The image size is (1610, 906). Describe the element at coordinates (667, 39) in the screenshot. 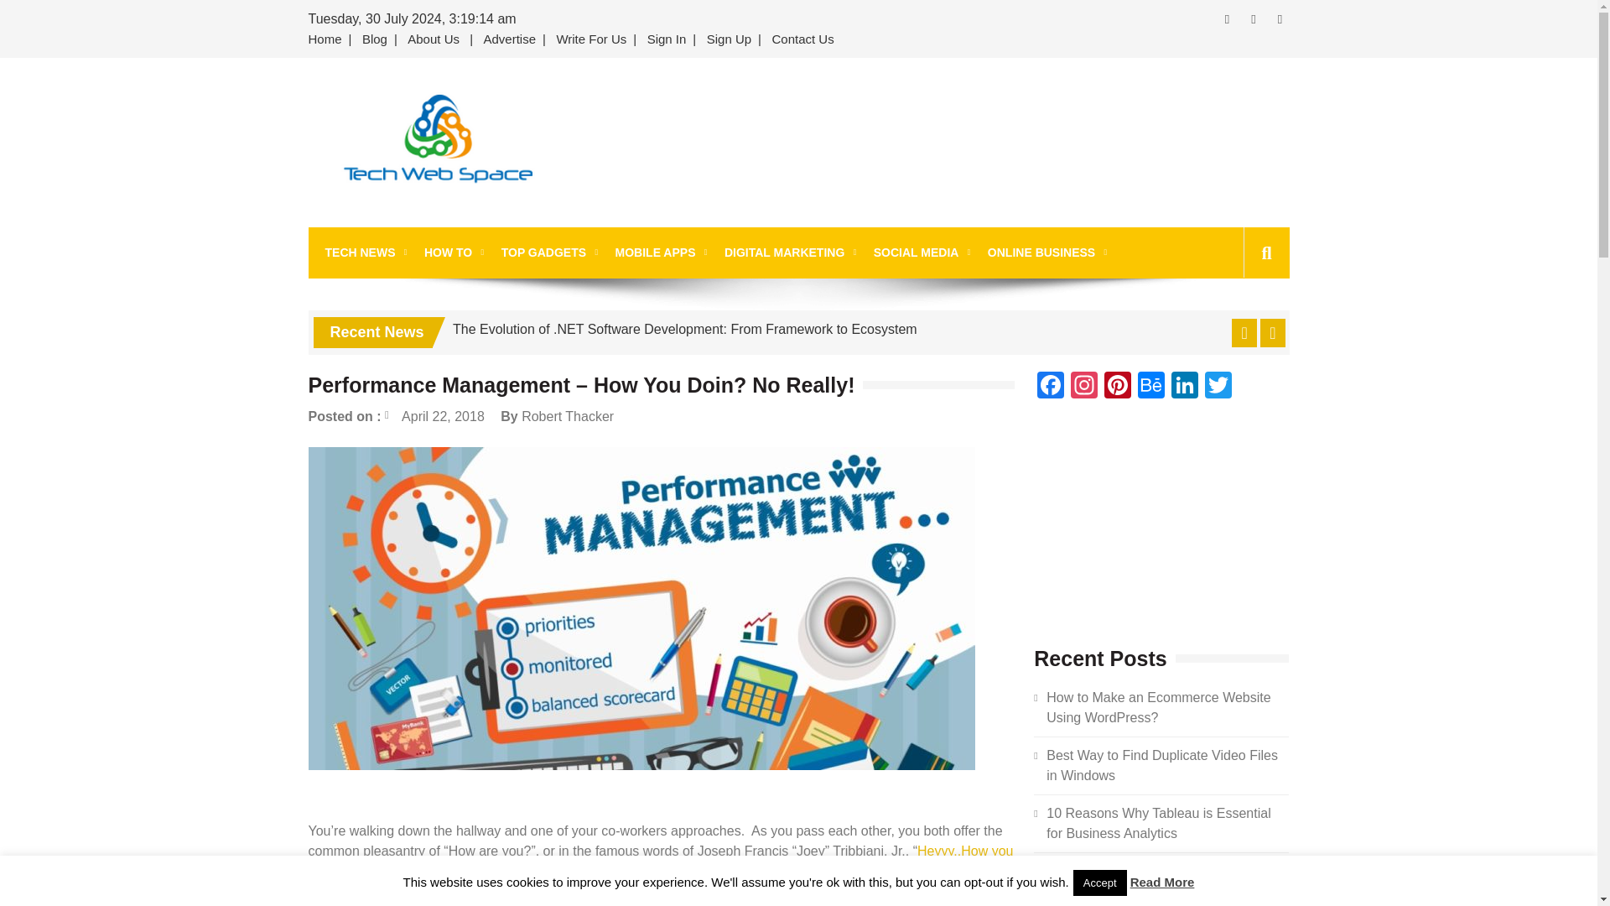

I see `Sign In` at that location.